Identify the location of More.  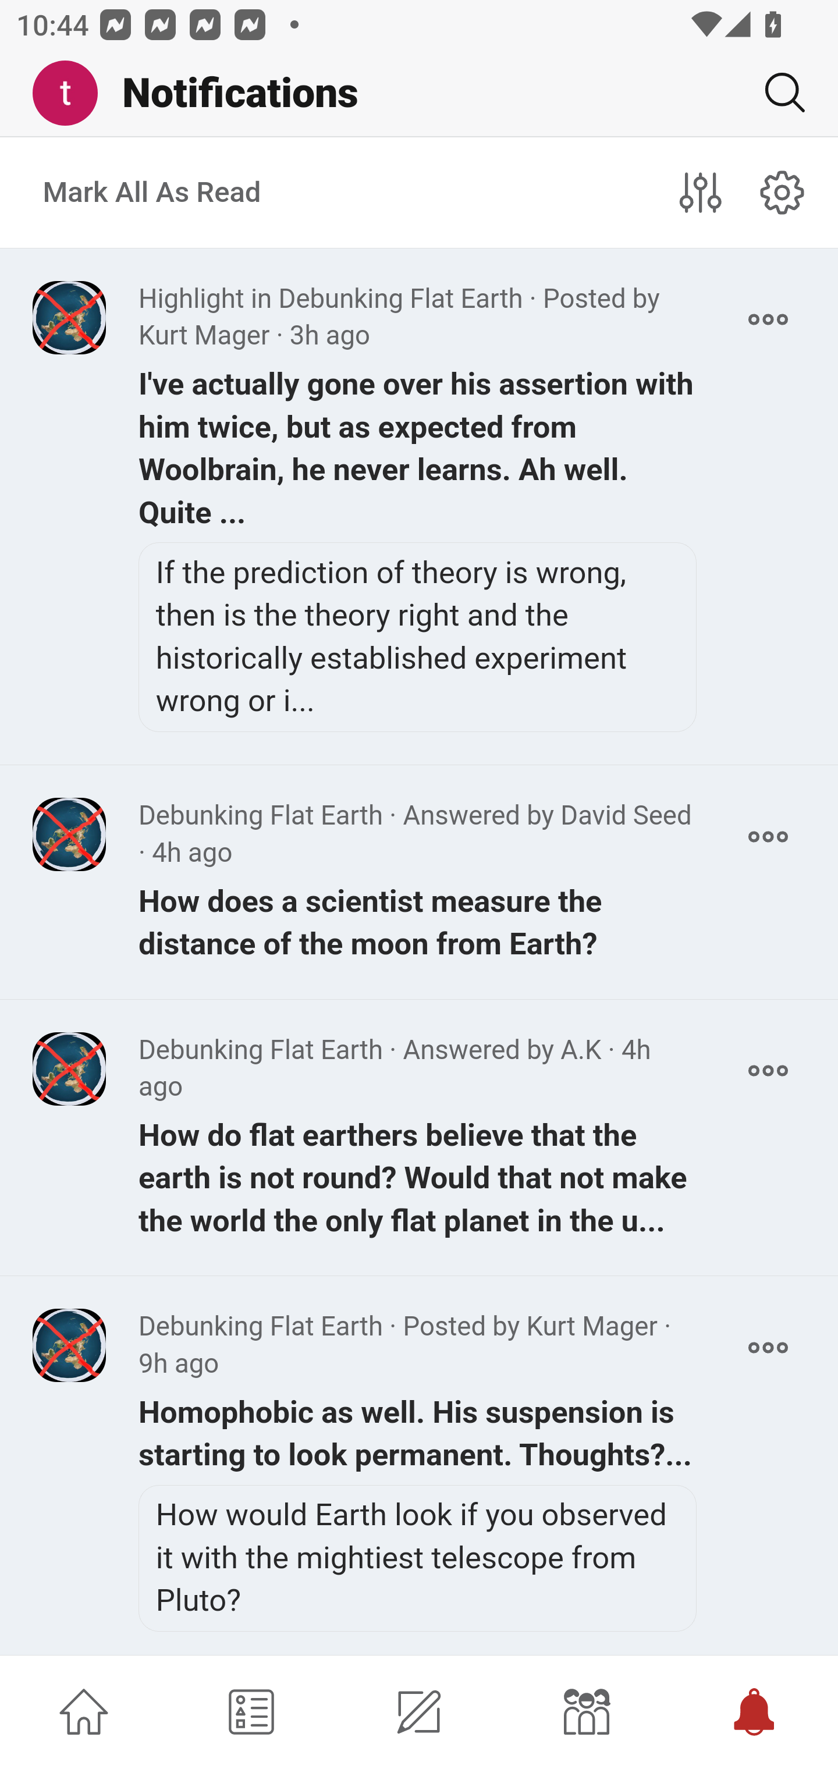
(768, 1071).